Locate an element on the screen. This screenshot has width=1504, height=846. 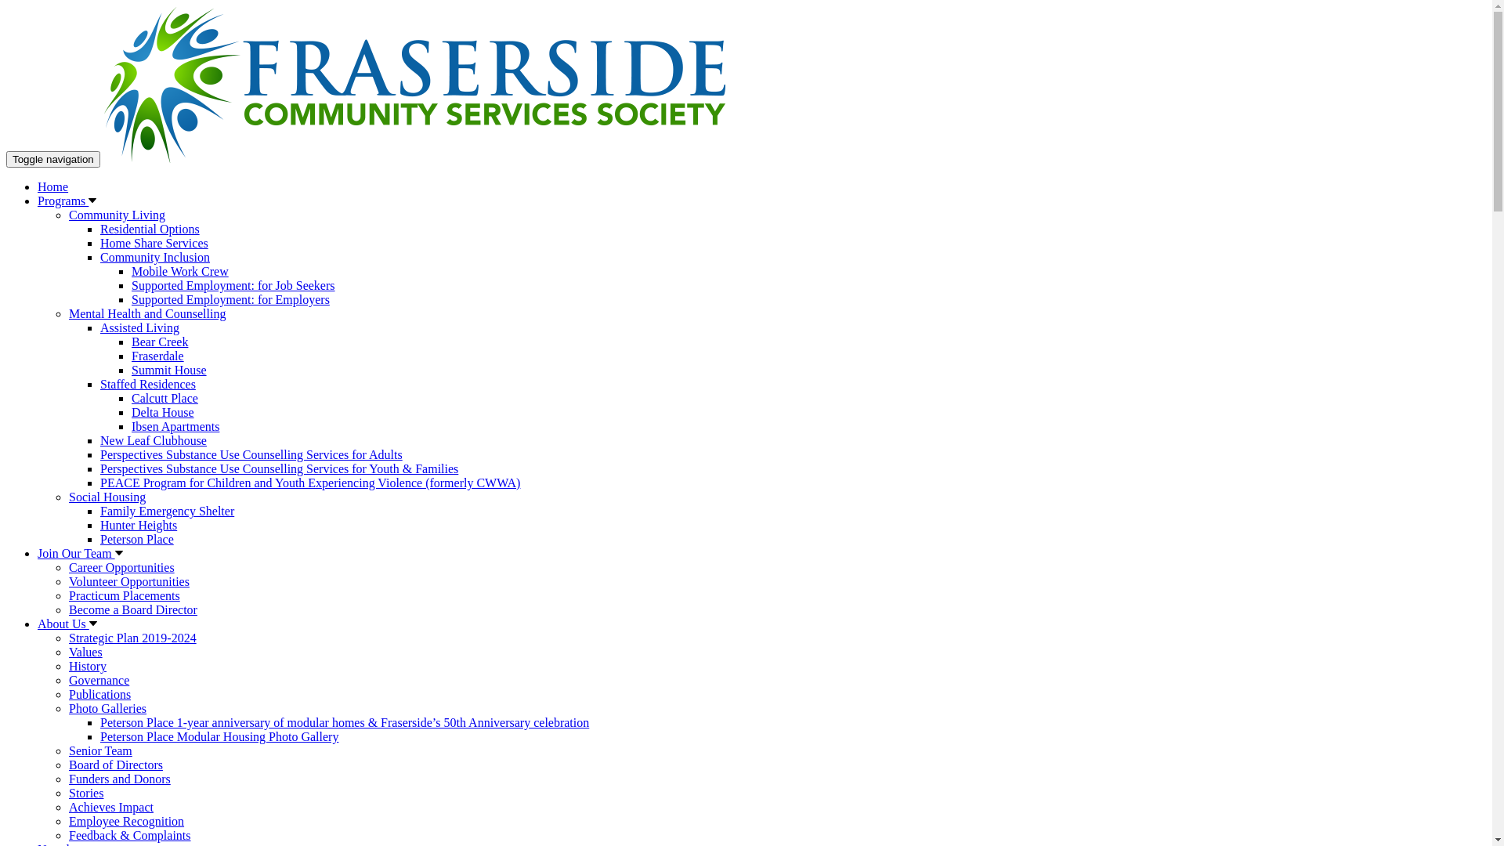
Calcutt Place is located at coordinates (164, 398).